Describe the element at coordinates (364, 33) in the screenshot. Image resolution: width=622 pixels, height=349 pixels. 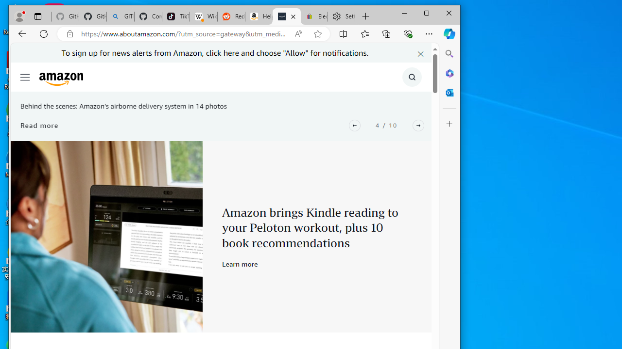
I see `Favorites` at that location.